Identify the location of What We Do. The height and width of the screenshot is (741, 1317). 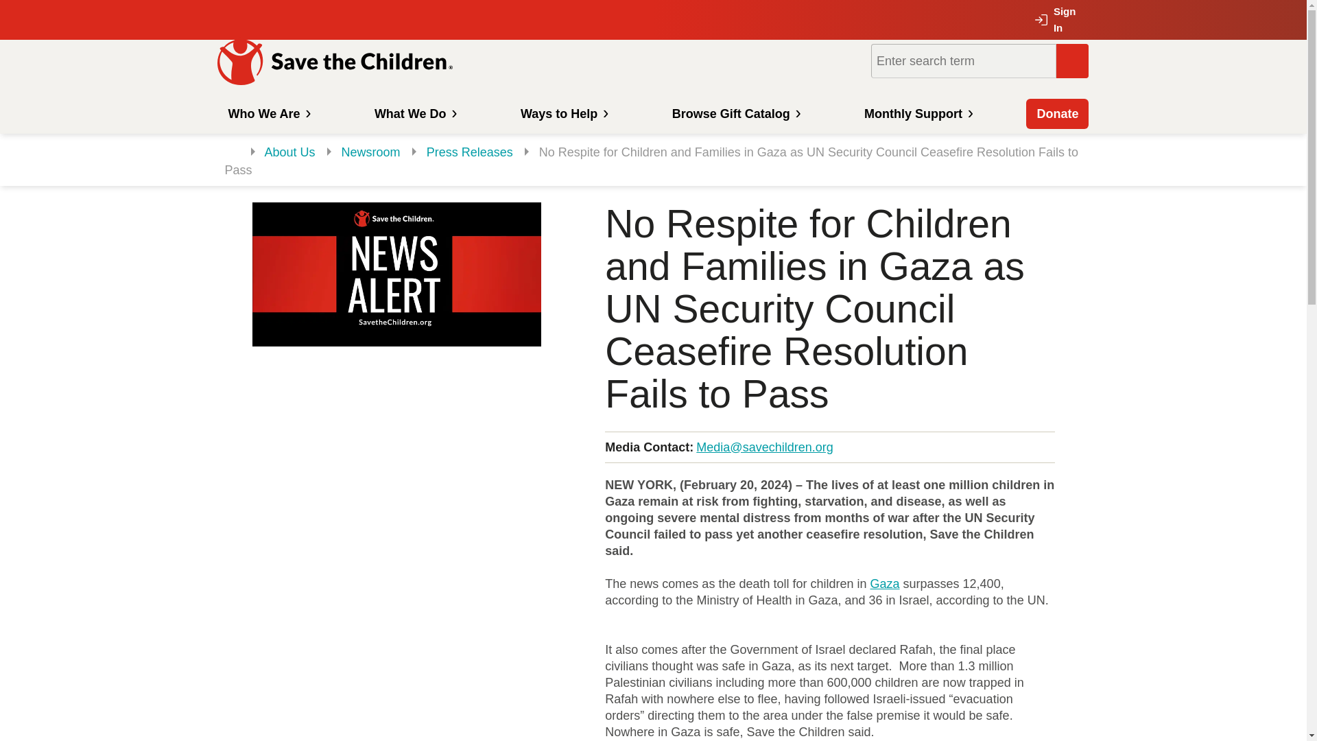
(414, 113).